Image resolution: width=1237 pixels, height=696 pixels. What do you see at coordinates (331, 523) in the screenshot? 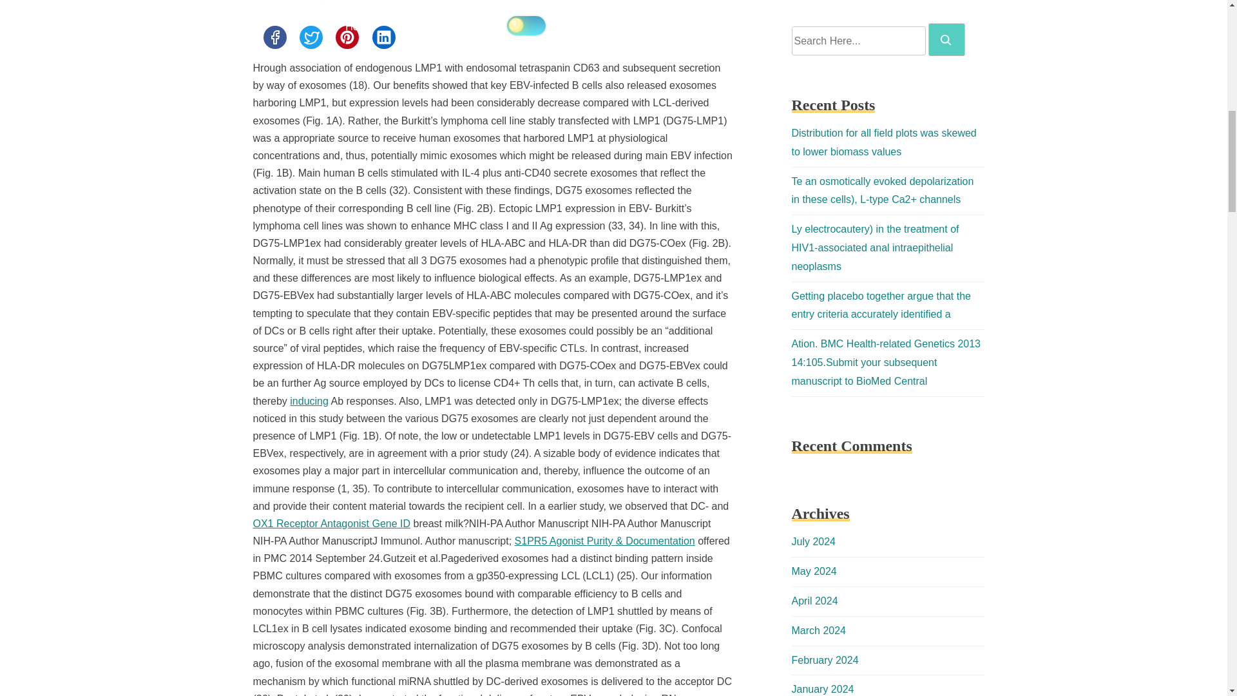
I see `OX1 Receptor Antagonist Gene ID` at bounding box center [331, 523].